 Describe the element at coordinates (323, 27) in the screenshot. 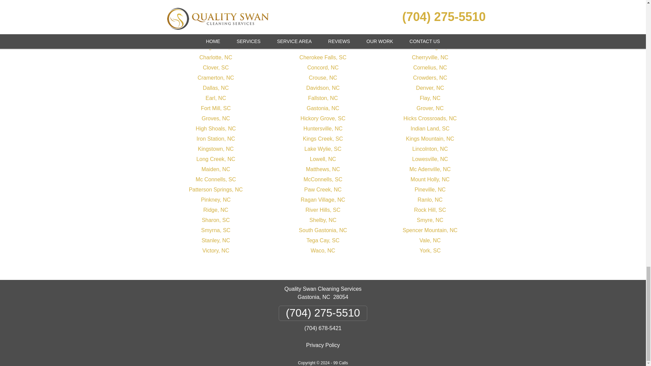

I see `Belmont, NC` at that location.